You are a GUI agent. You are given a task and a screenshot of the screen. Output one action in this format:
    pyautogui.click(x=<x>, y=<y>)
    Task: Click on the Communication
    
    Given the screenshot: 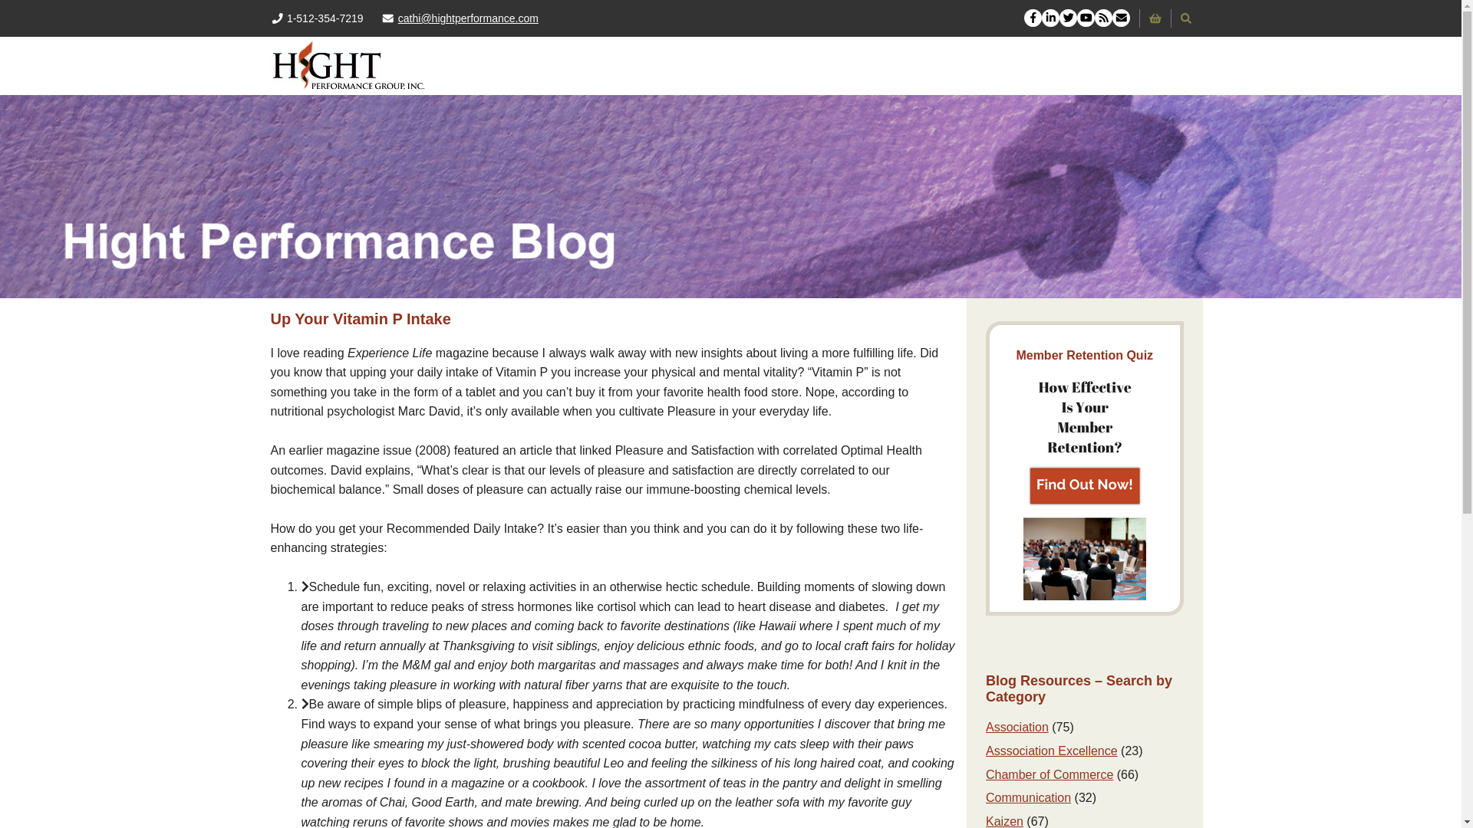 What is the action you would take?
    pyautogui.click(x=1028, y=797)
    